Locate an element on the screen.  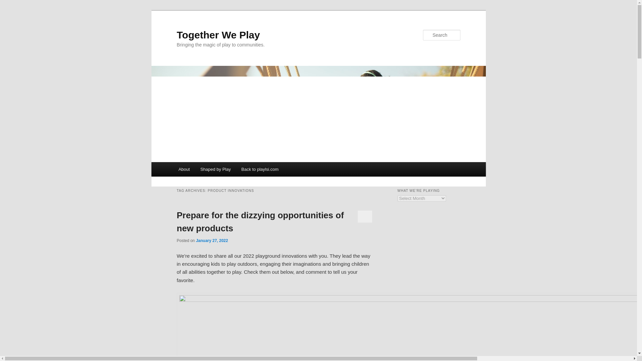
About is located at coordinates (184, 169).